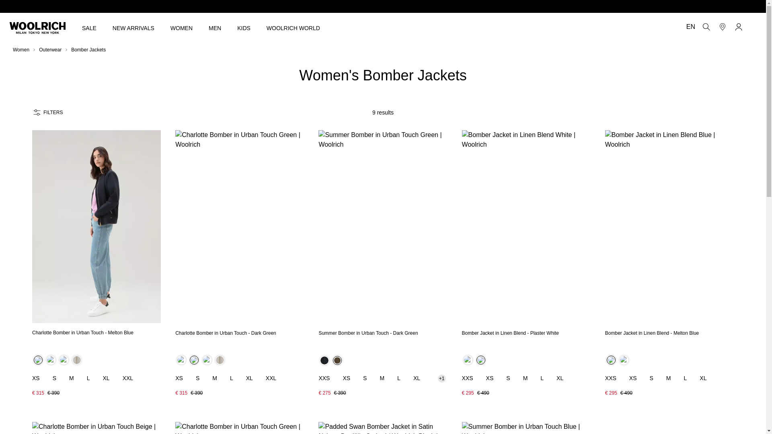 This screenshot has width=772, height=434. I want to click on EN, so click(690, 27).